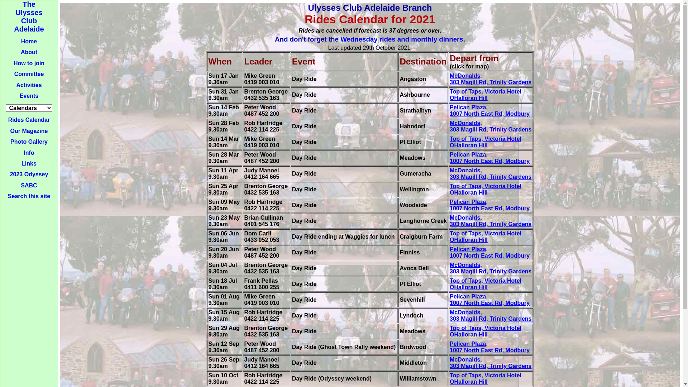  What do you see at coordinates (29, 163) in the screenshot?
I see `Links` at bounding box center [29, 163].